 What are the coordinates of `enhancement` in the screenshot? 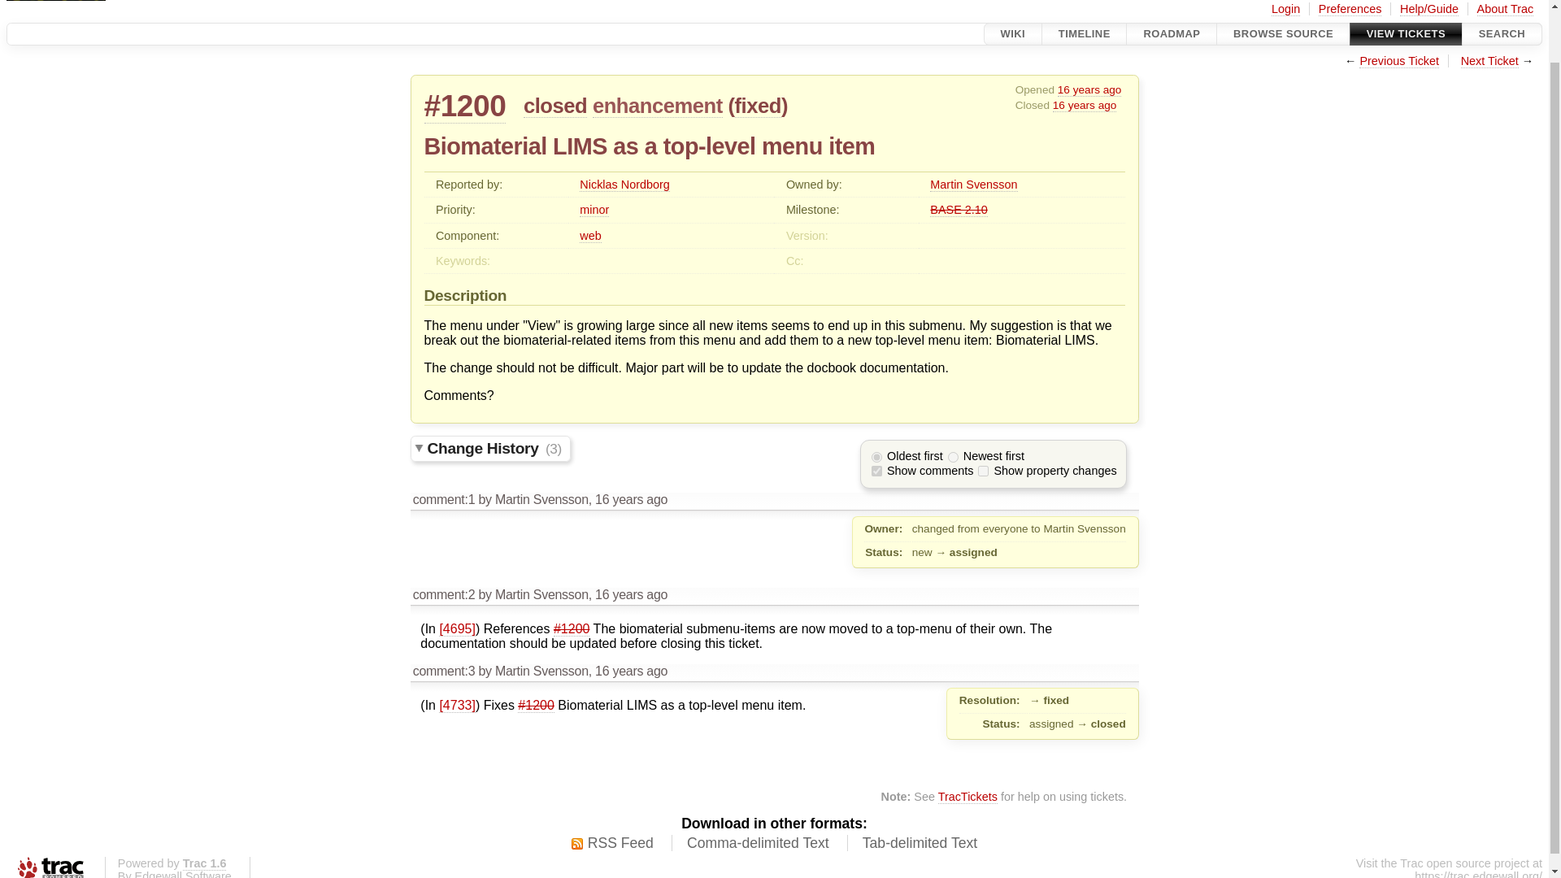 It's located at (657, 106).